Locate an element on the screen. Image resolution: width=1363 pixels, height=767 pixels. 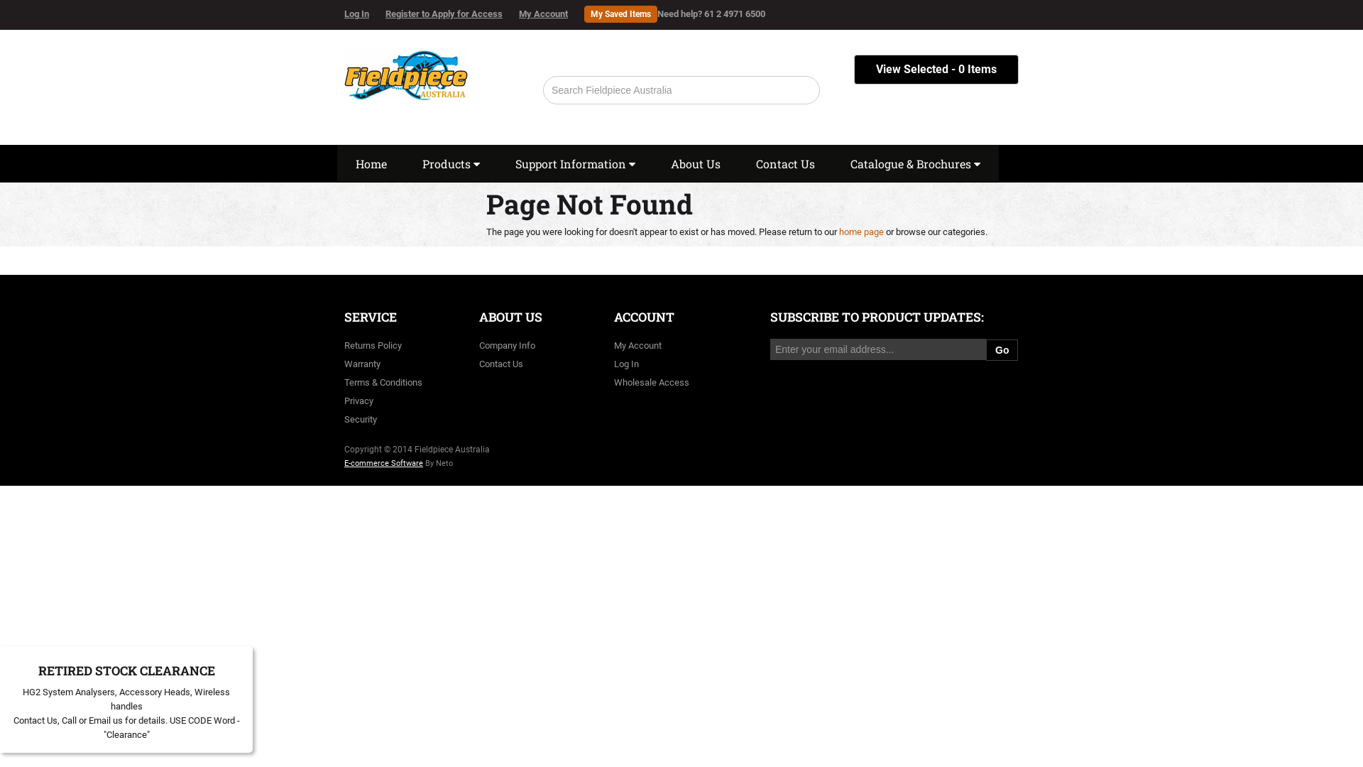
My Account is located at coordinates (551, 14).